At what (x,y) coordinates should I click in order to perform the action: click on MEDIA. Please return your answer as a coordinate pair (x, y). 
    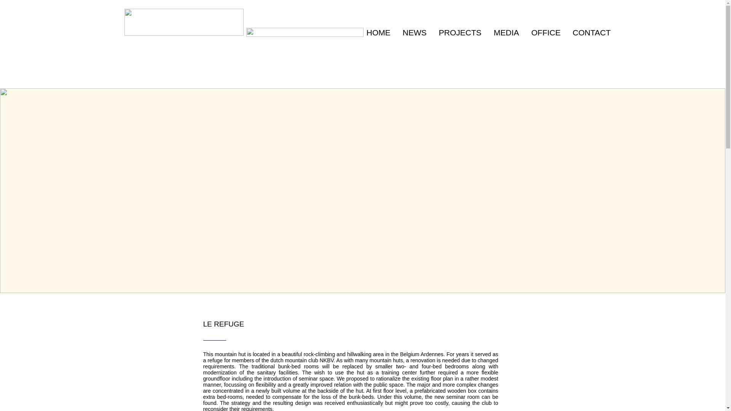
    Looking at the image, I should click on (506, 33).